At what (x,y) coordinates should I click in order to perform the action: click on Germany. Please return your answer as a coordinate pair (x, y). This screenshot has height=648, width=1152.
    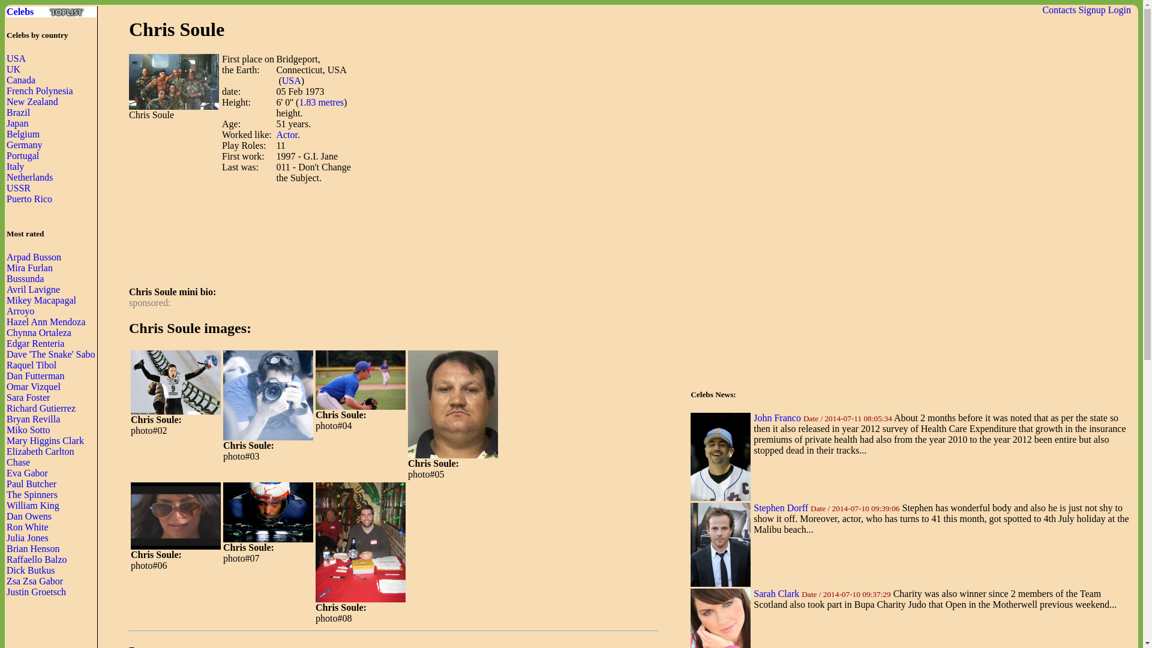
    Looking at the image, I should click on (25, 145).